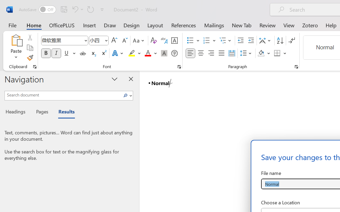  I want to click on Sort..., so click(280, 41).